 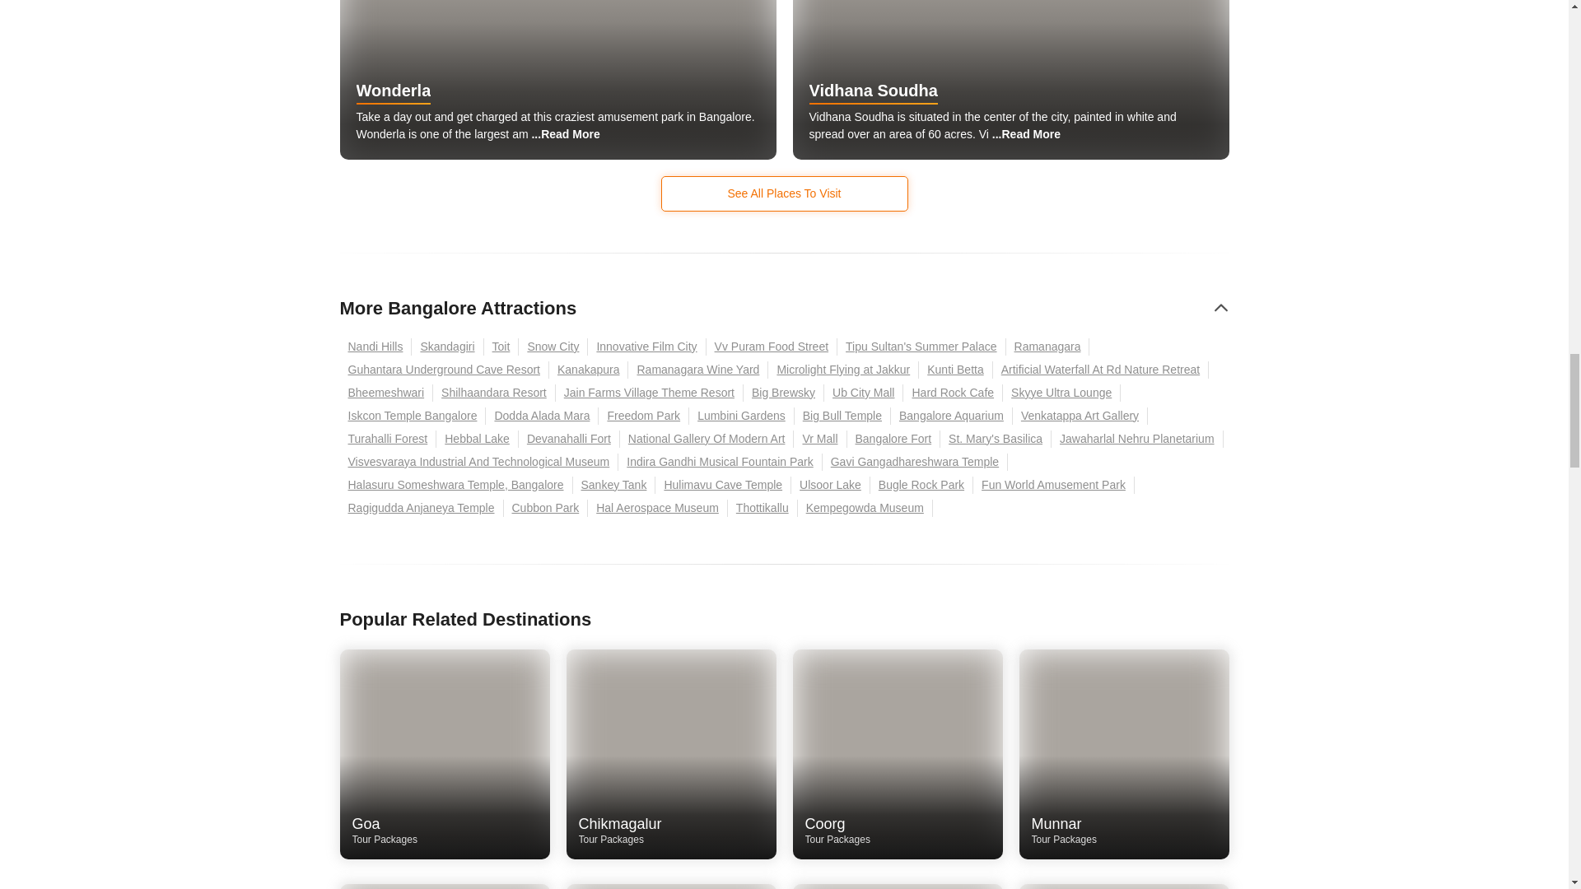 What do you see at coordinates (784, 193) in the screenshot?
I see `See All Places To Visit` at bounding box center [784, 193].